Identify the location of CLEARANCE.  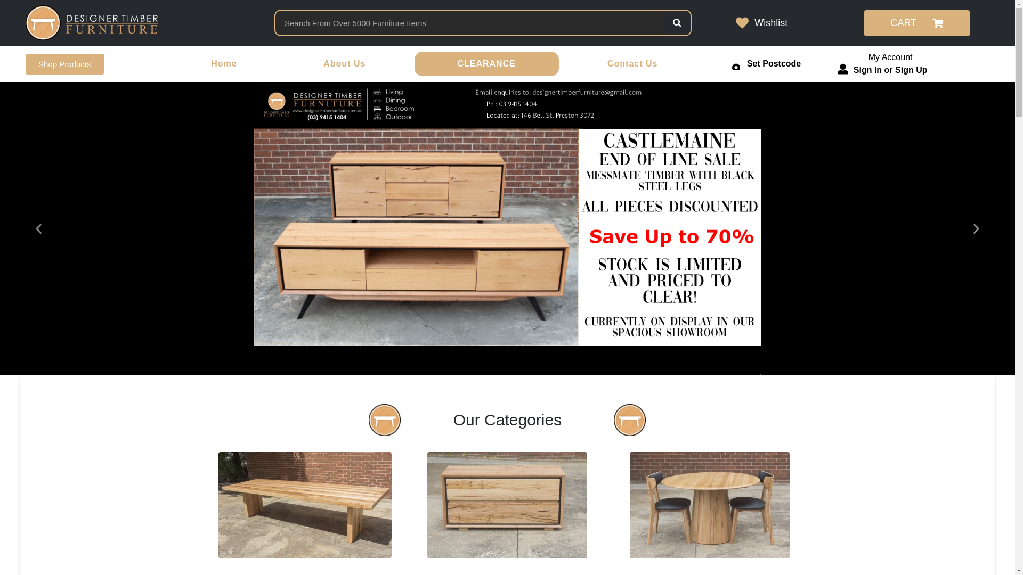
(487, 64).